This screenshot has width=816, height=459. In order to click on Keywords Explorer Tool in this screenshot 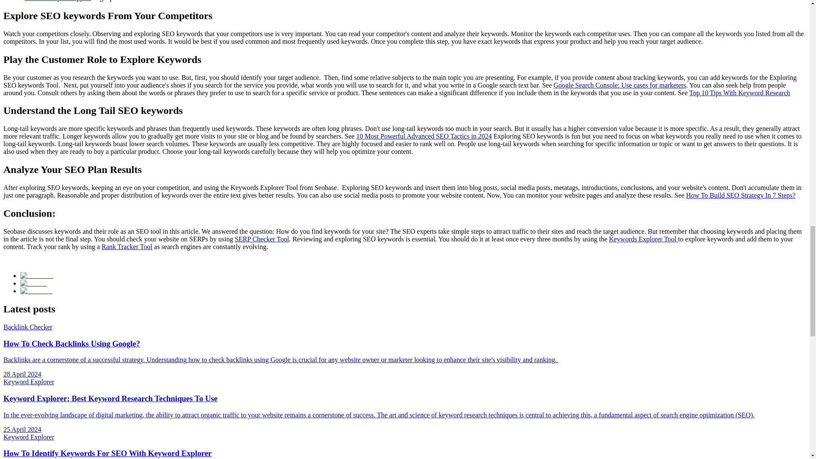, I will do `click(643, 239)`.